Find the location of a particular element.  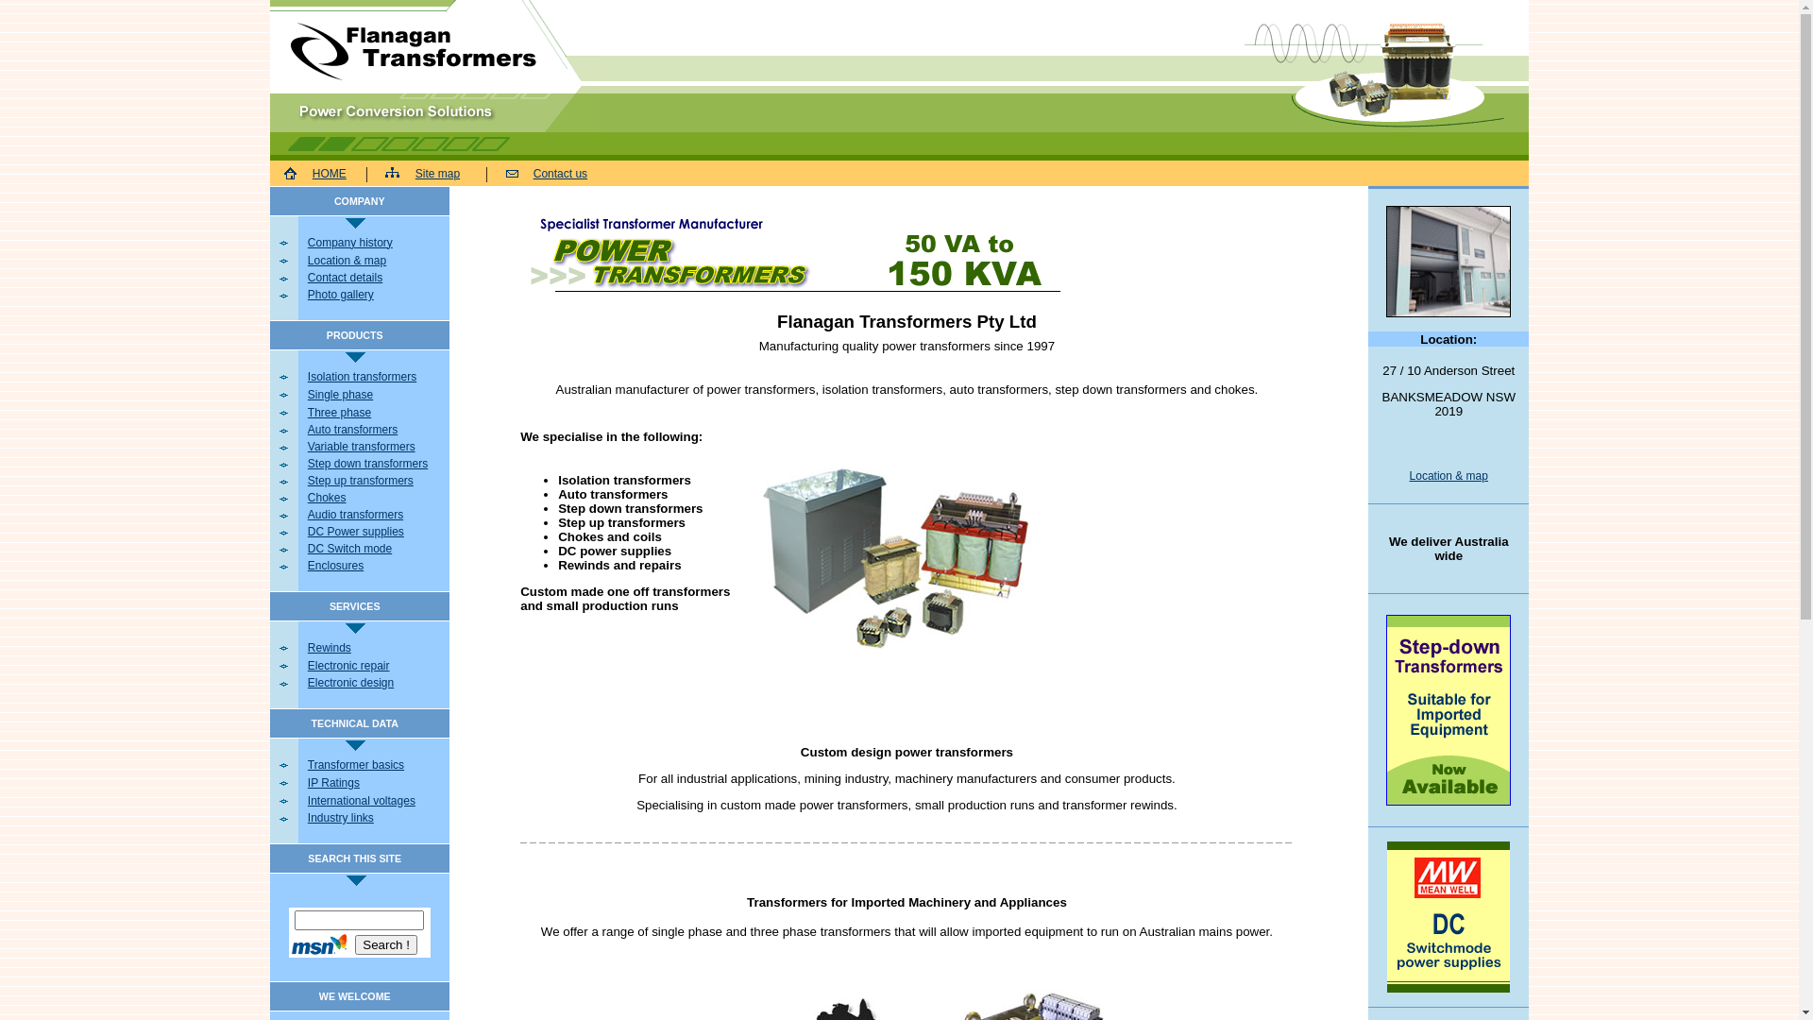

Electronic repair is located at coordinates (376, 666).